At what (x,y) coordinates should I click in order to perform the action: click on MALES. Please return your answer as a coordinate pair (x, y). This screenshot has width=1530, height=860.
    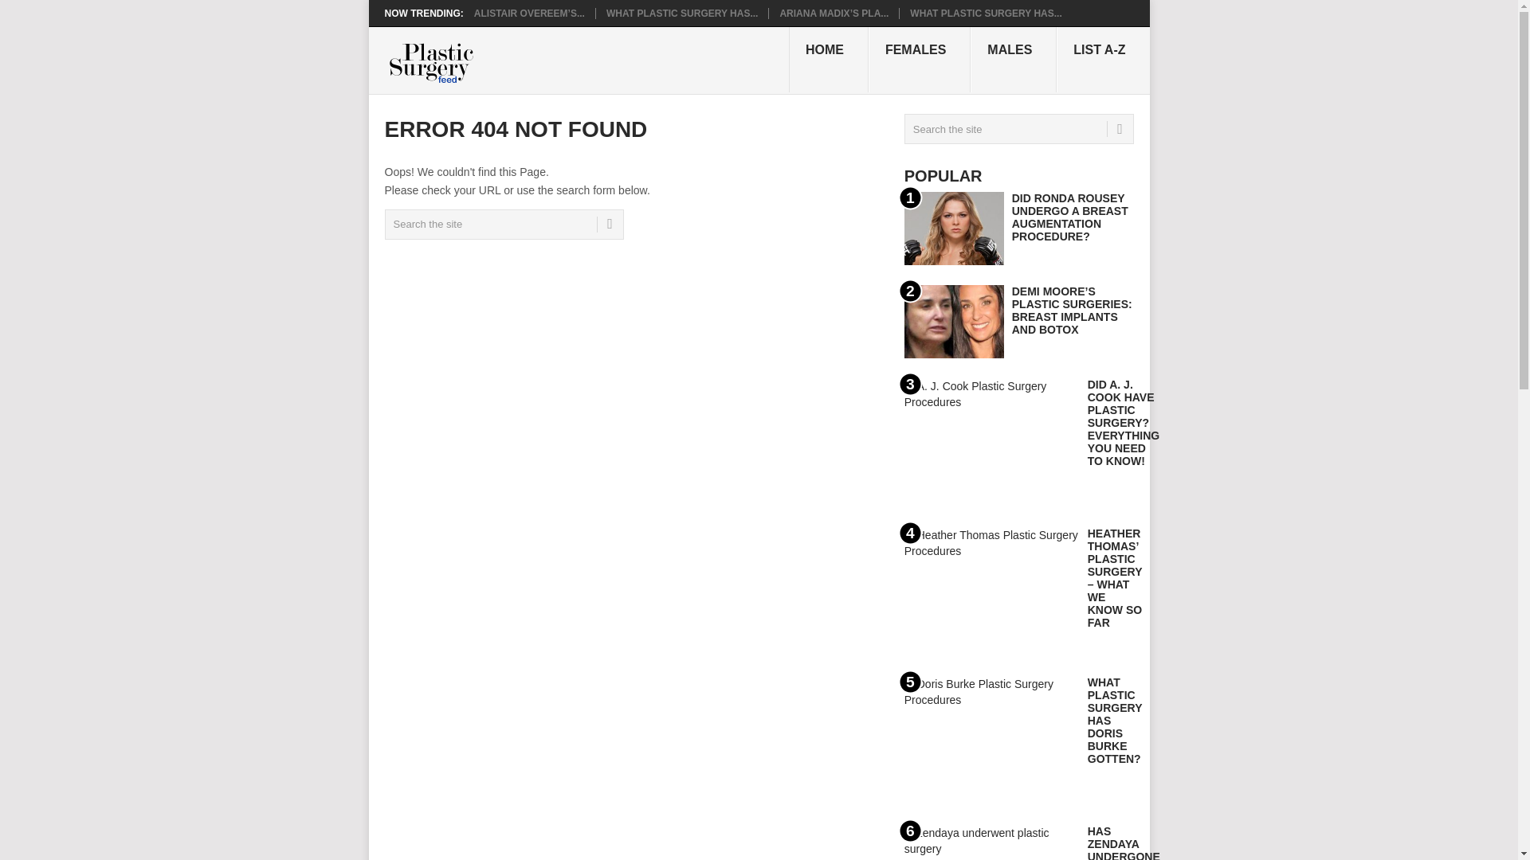
    Looking at the image, I should click on (1014, 59).